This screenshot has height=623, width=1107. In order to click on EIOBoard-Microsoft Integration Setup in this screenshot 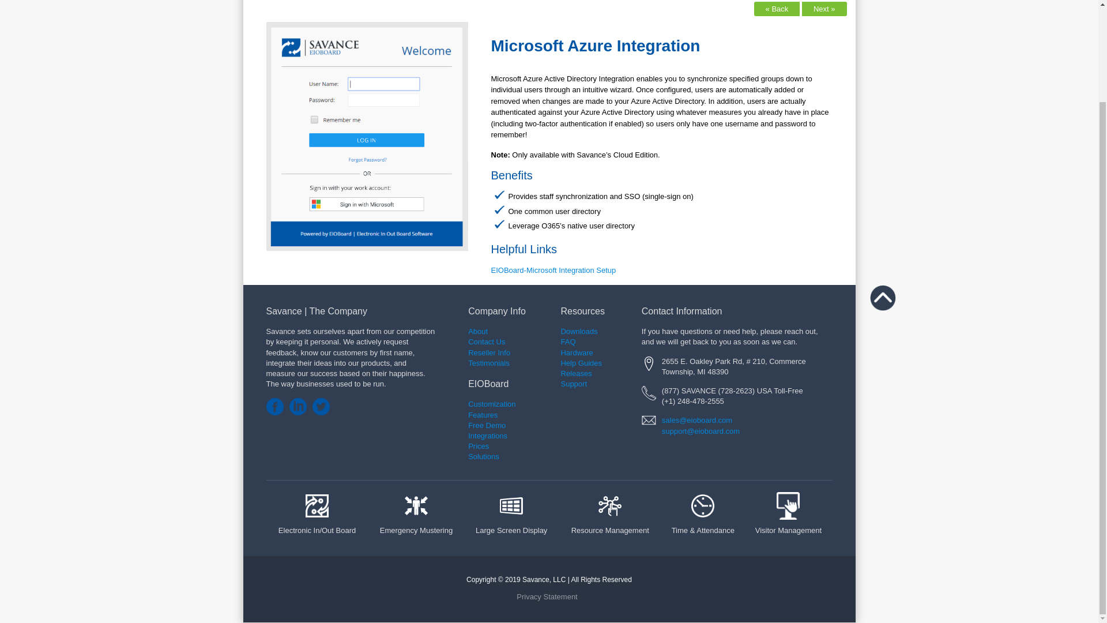, I will do `click(553, 270)`.